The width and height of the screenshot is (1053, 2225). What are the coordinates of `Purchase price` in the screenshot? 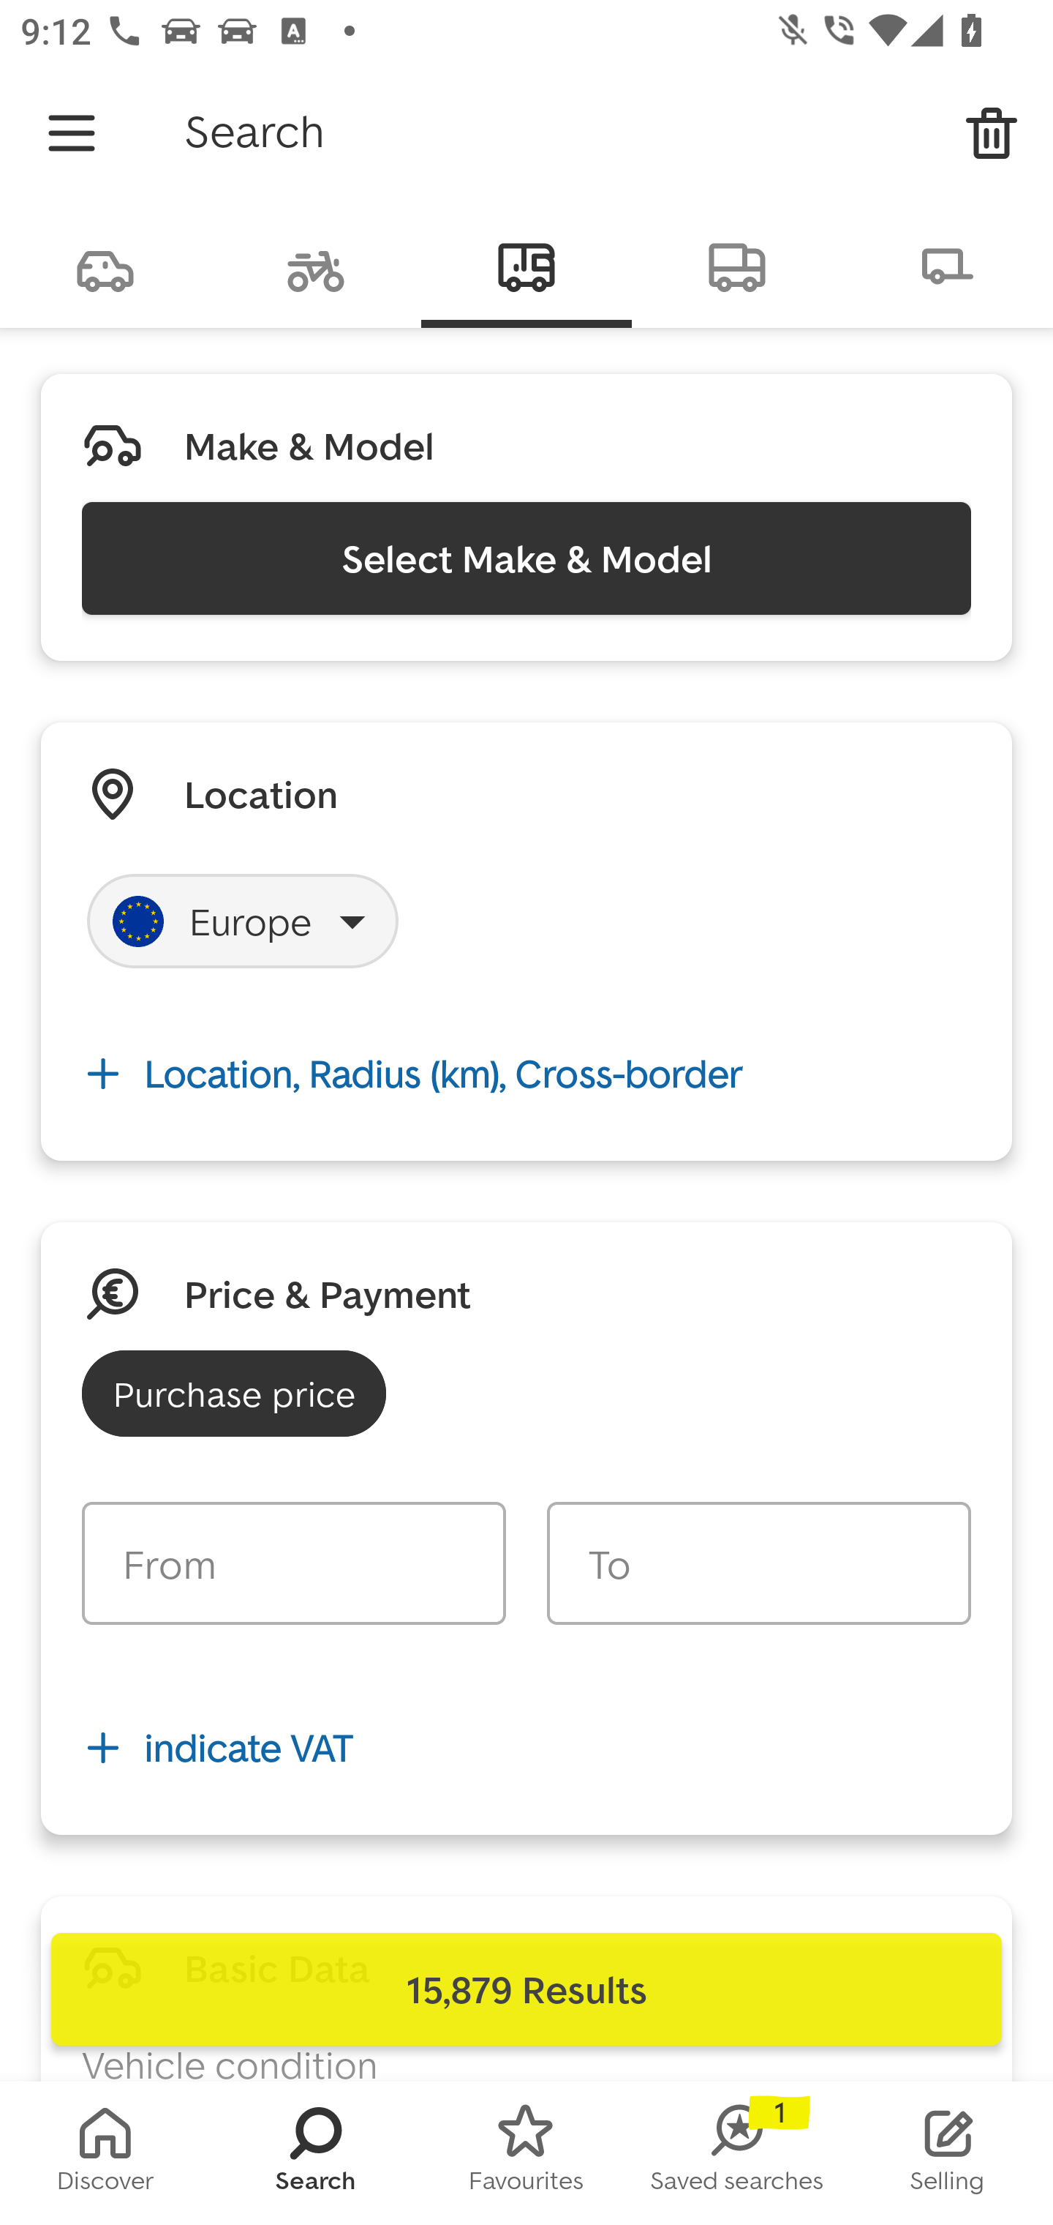 It's located at (234, 1394).